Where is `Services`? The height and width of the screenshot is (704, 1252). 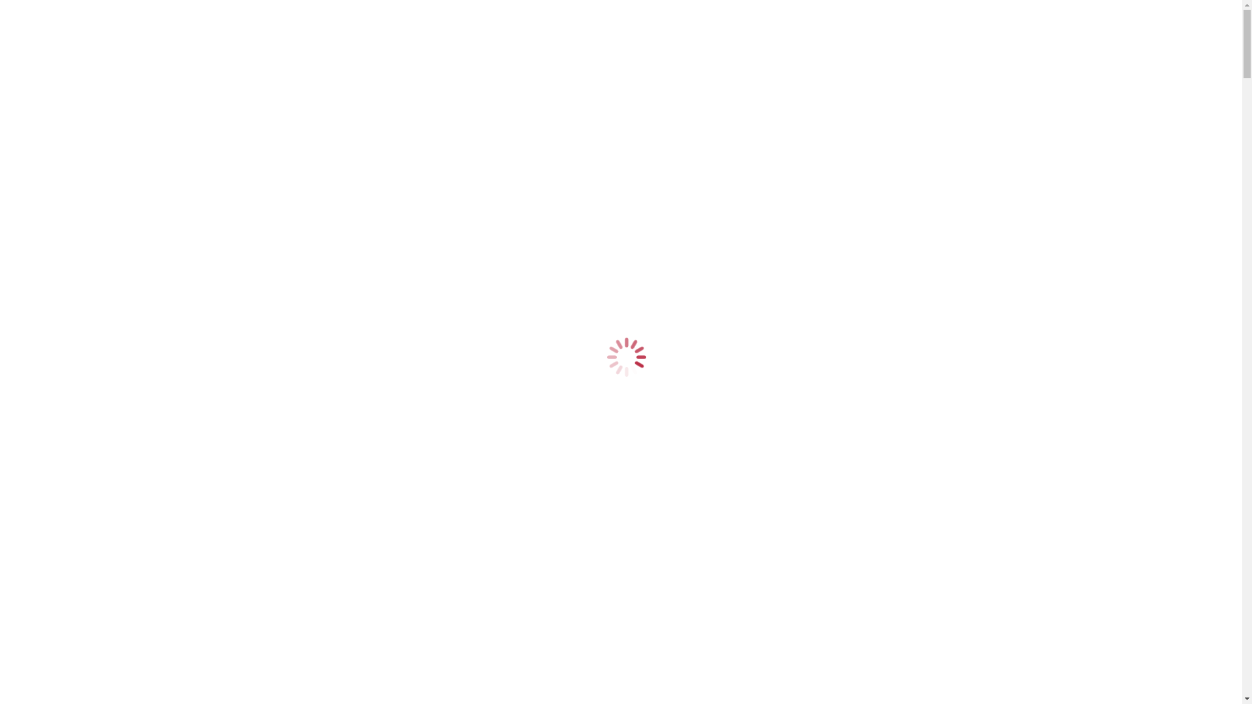 Services is located at coordinates (49, 332).